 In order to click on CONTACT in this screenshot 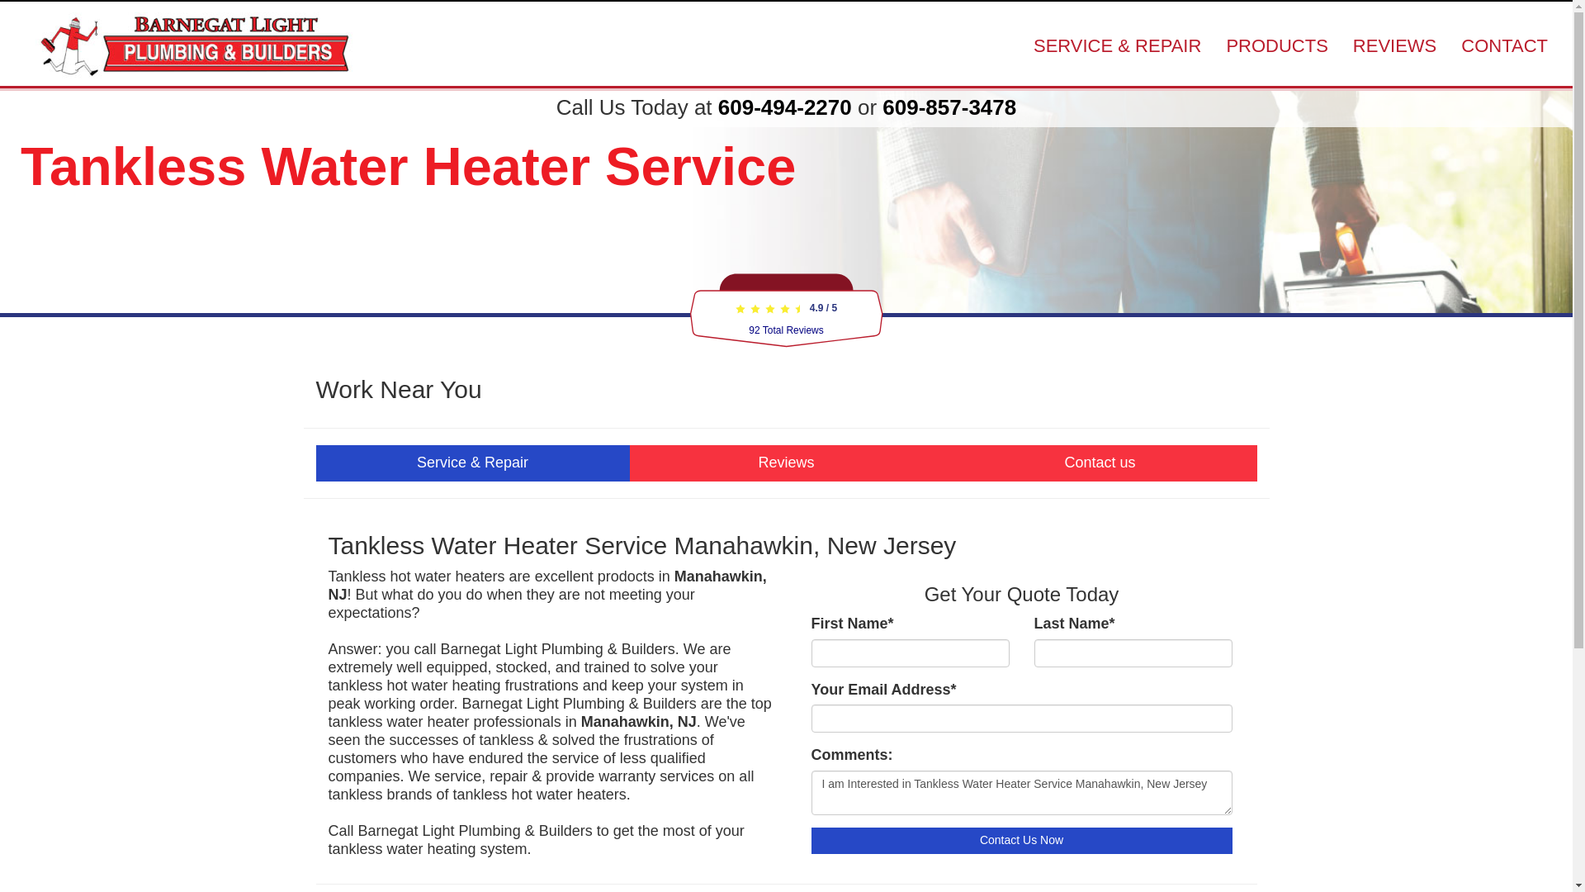, I will do `click(1504, 46)`.